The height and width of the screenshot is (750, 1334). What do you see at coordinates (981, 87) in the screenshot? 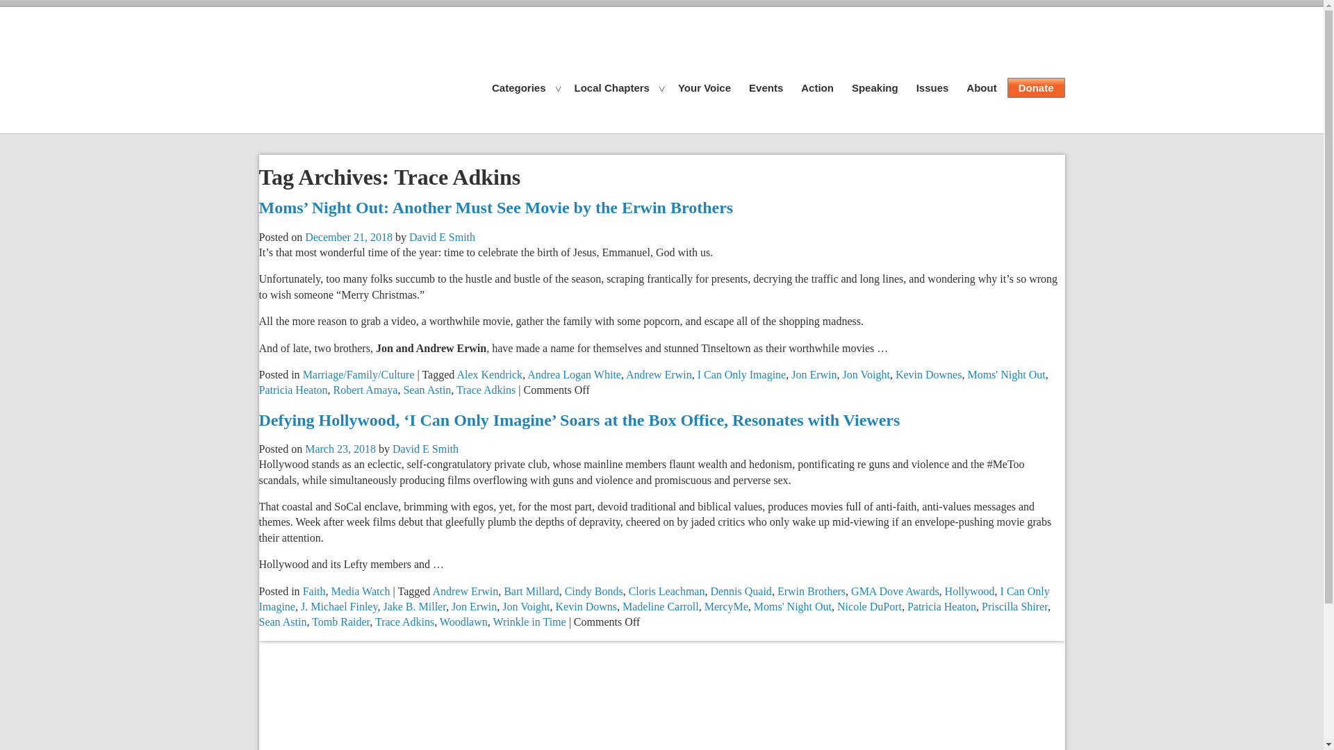
I see `About` at bounding box center [981, 87].